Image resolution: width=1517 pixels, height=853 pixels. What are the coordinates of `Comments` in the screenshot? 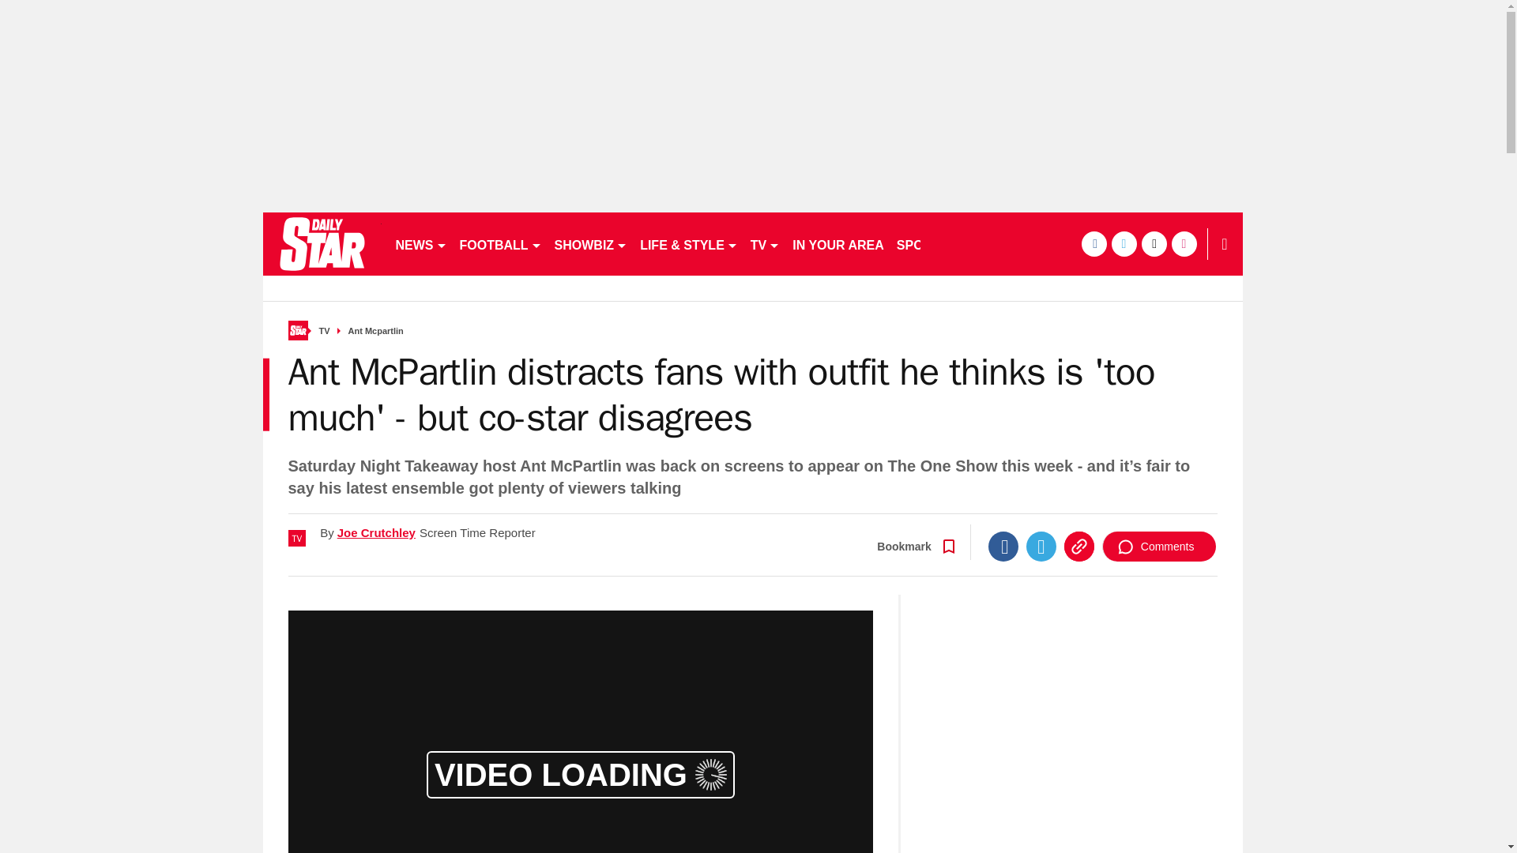 It's located at (1159, 546).